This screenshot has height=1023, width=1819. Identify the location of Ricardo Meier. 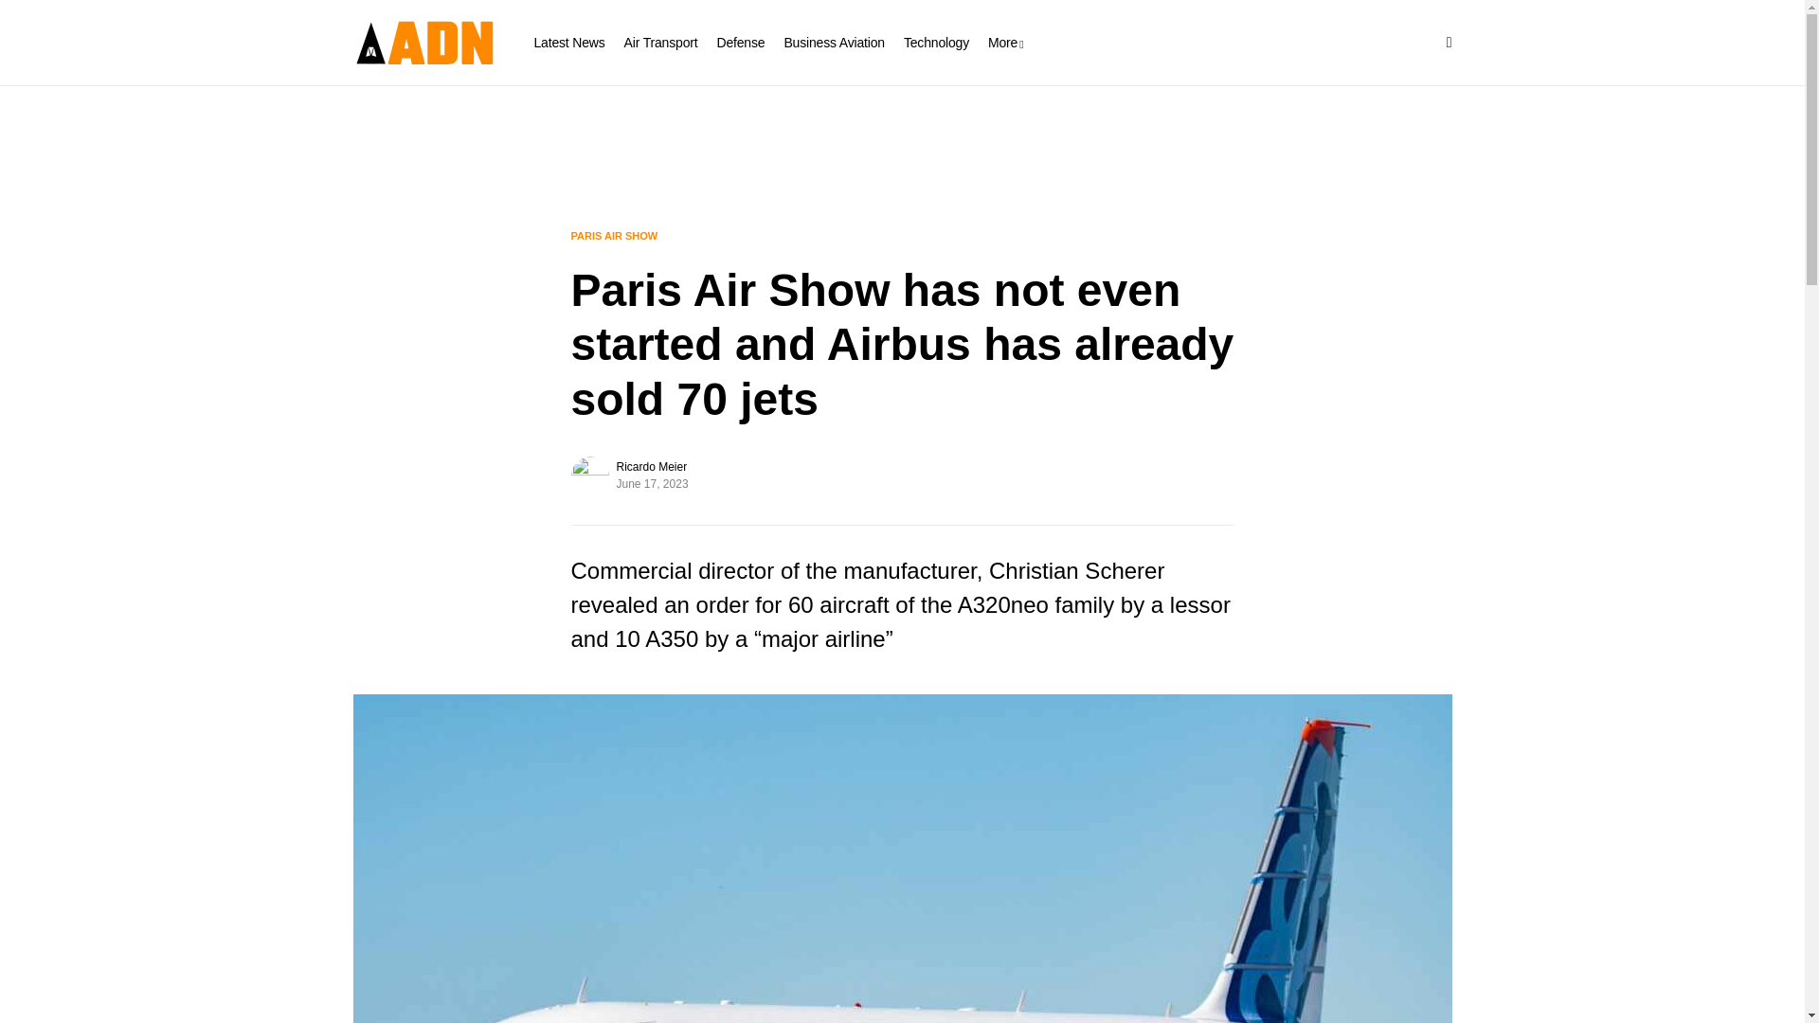
(652, 466).